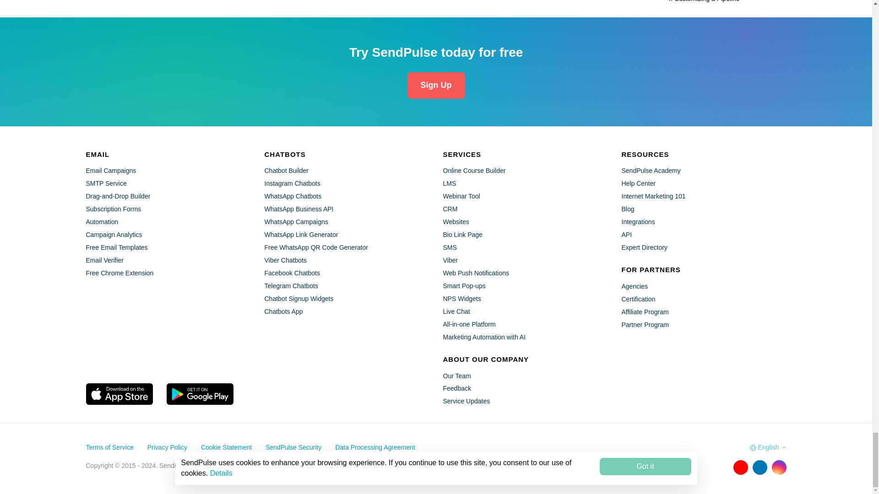 The width and height of the screenshot is (879, 494). I want to click on Join us on Facebook, so click(702, 467).